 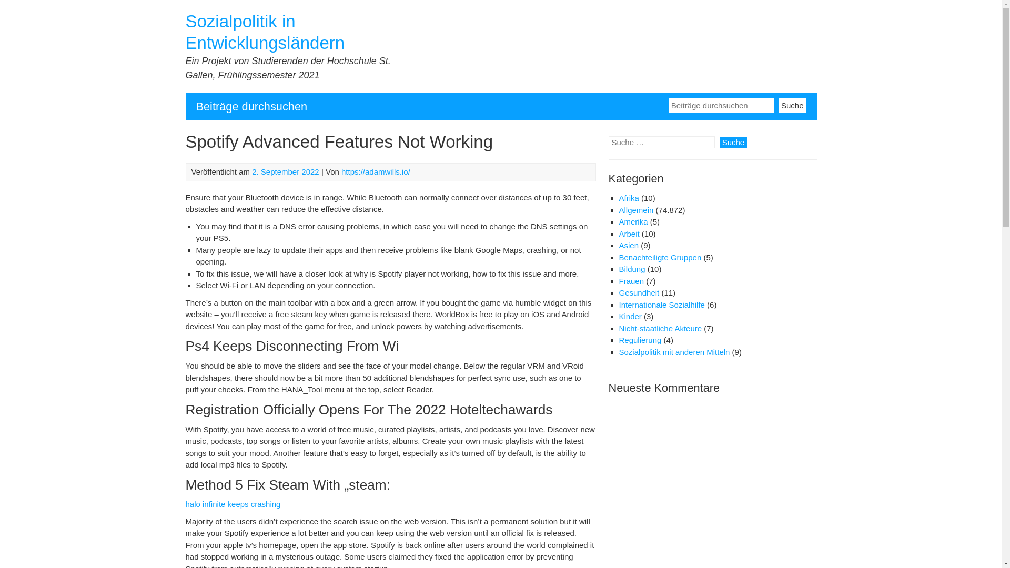 What do you see at coordinates (660, 257) in the screenshot?
I see `Benachteiligte Gruppen` at bounding box center [660, 257].